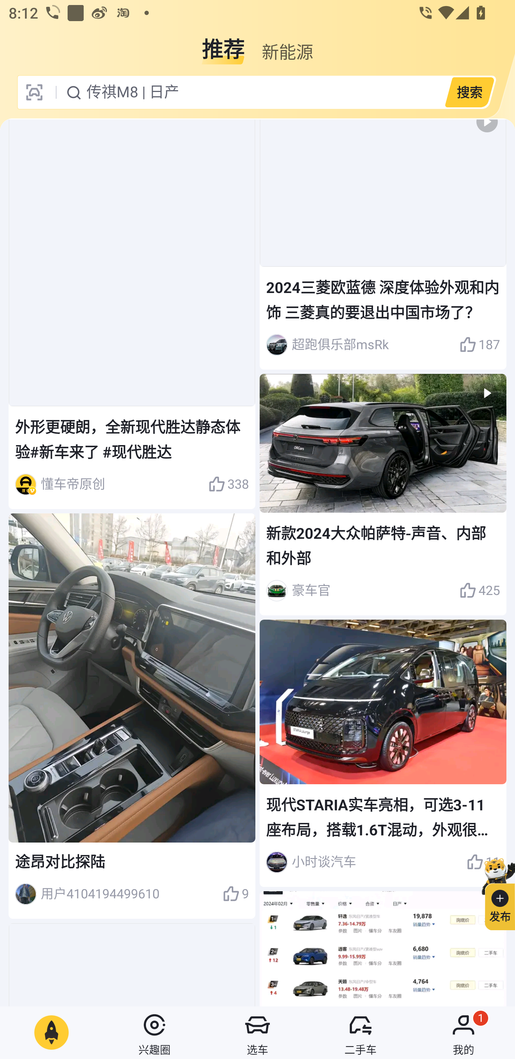 The height and width of the screenshot is (1059, 515). Describe the element at coordinates (463, 1033) in the screenshot. I see ` 我的` at that location.